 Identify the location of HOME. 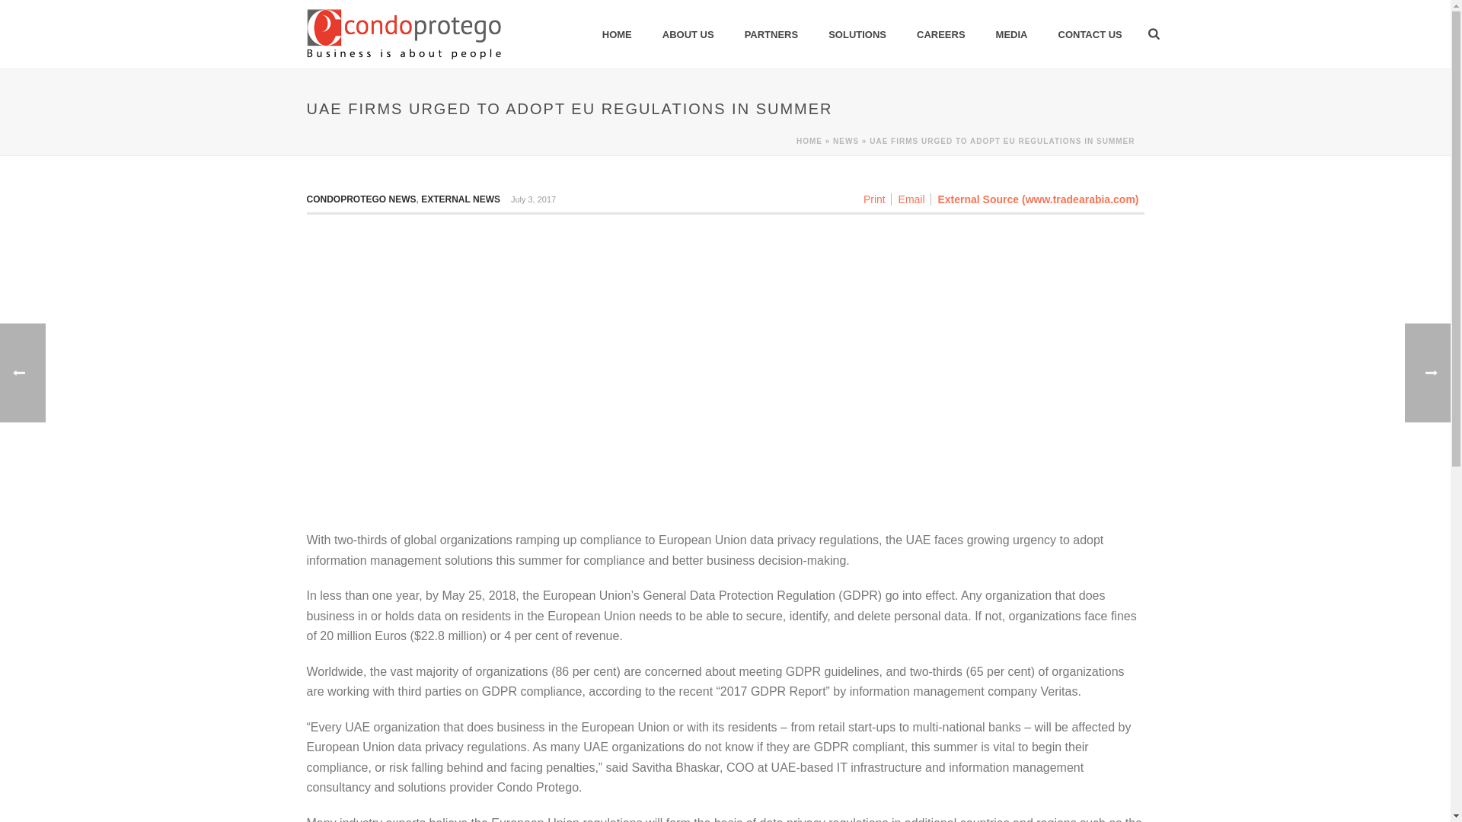
(617, 35).